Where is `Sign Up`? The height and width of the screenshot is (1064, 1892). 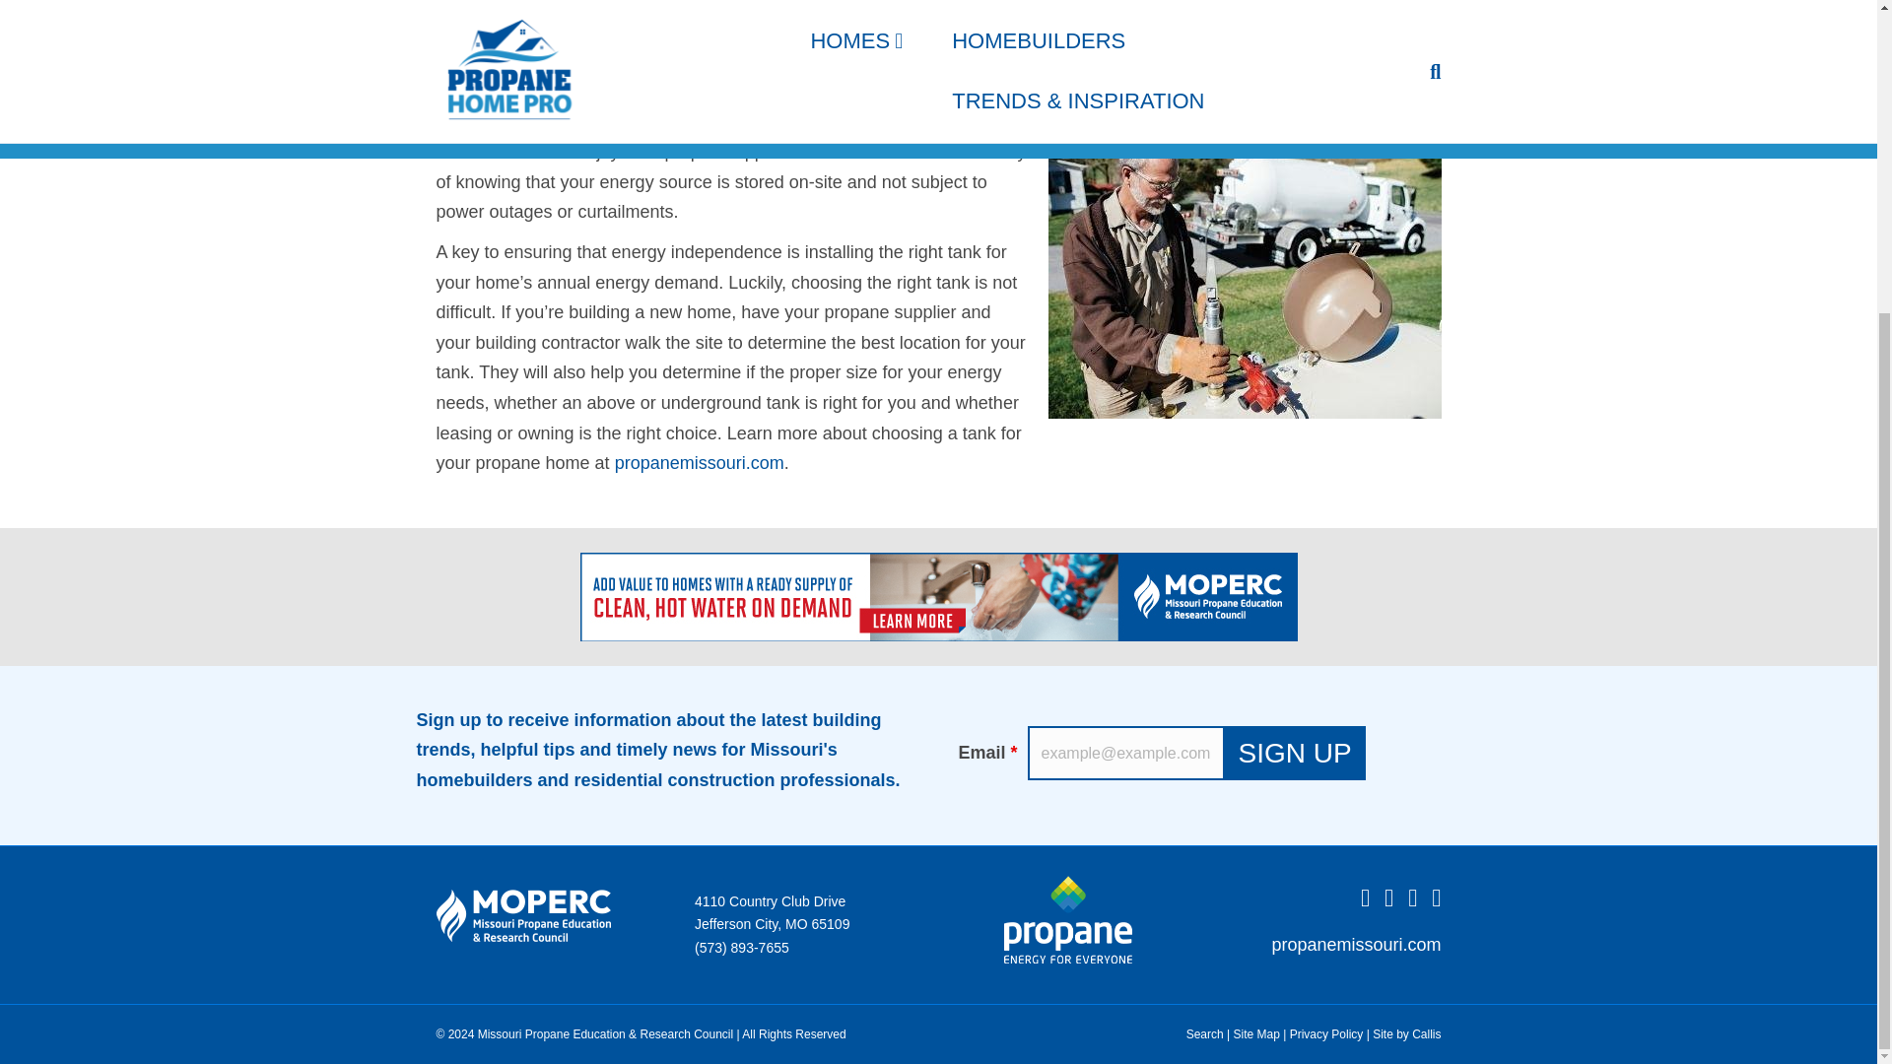 Sign Up is located at coordinates (1294, 753).